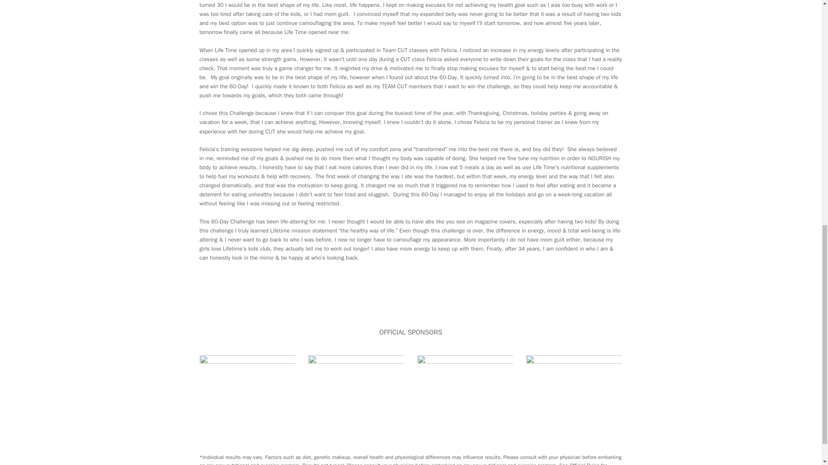 The image size is (828, 465). What do you see at coordinates (465, 380) in the screenshot?
I see `trin22559879-60day-web-sponsor-2-790x400` at bounding box center [465, 380].